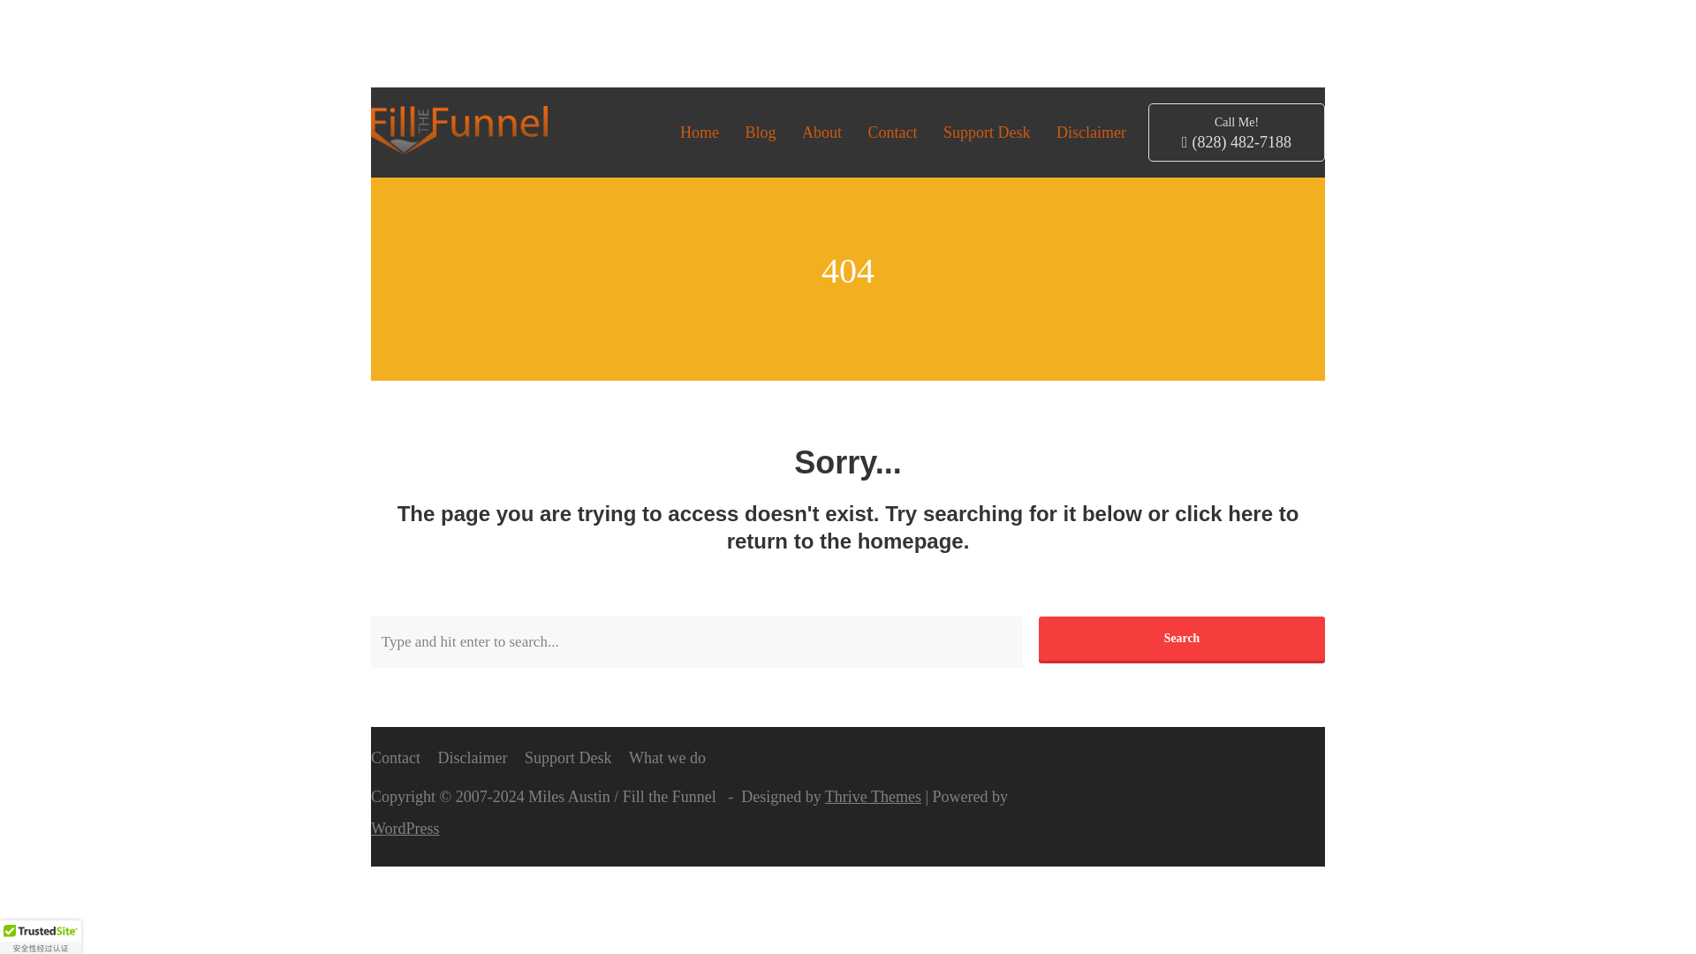 This screenshot has width=1696, height=954. Describe the element at coordinates (405, 829) in the screenshot. I see `WordPress` at that location.